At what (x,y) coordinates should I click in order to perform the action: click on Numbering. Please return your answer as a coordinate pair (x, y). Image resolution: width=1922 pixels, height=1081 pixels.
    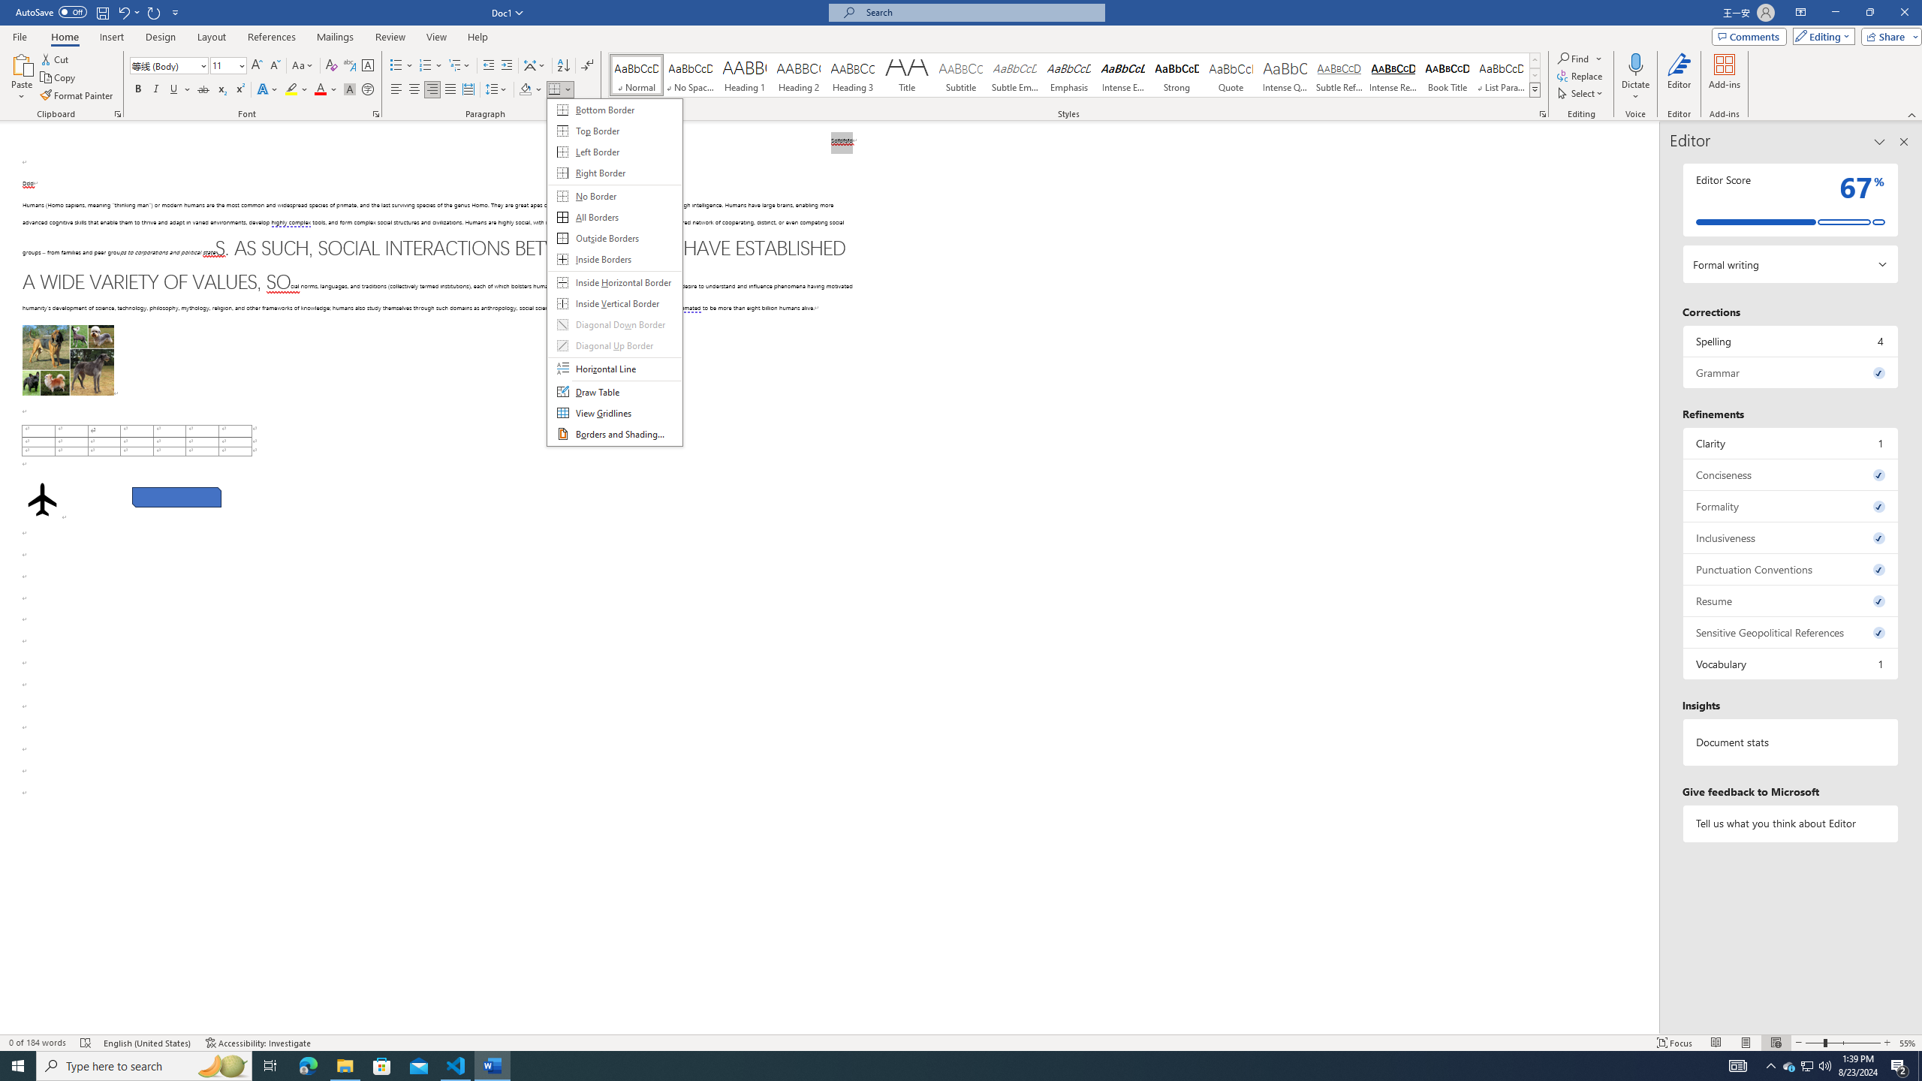
    Looking at the image, I should click on (431, 66).